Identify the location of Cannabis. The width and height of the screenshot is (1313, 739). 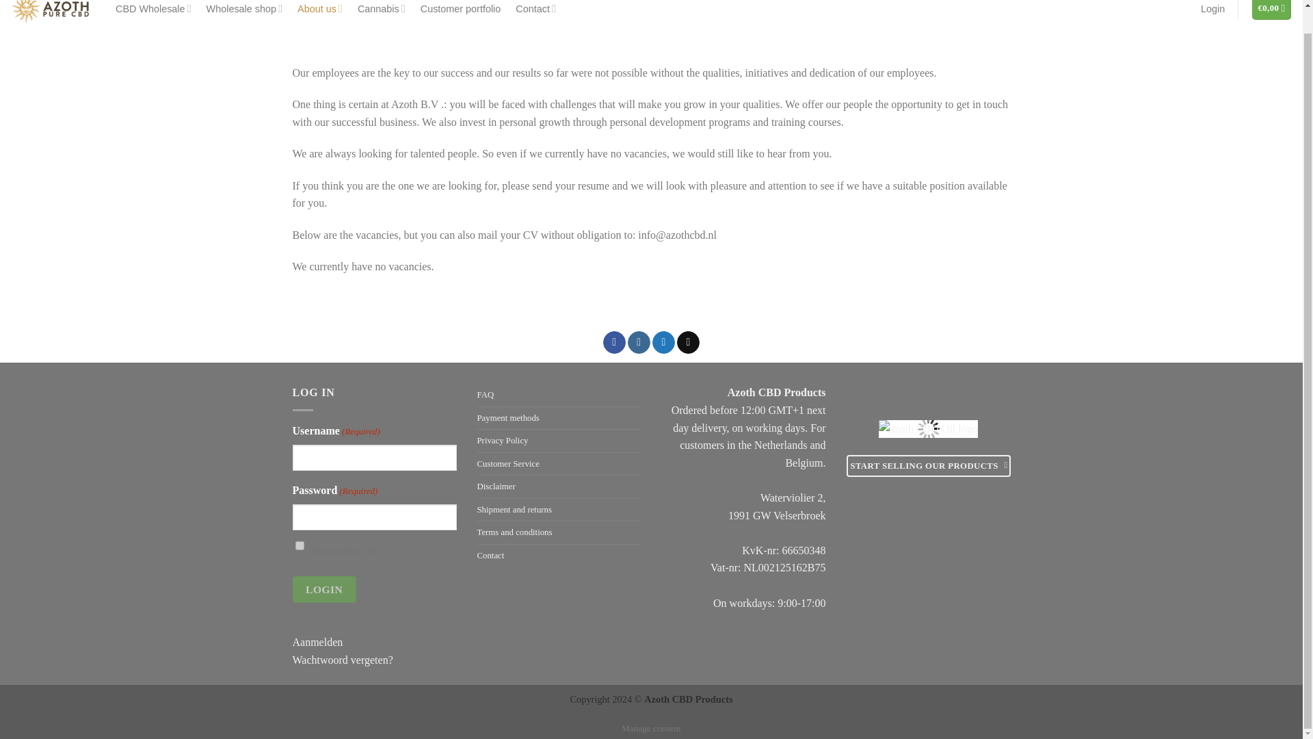
(382, 11).